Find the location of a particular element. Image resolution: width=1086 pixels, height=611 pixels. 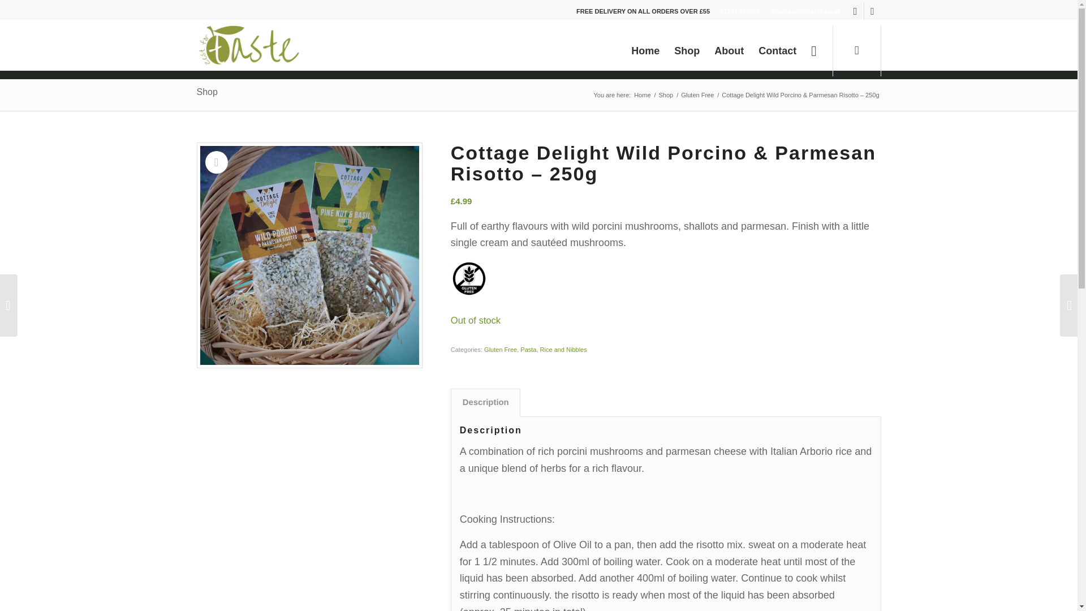

Shop is located at coordinates (207, 92).